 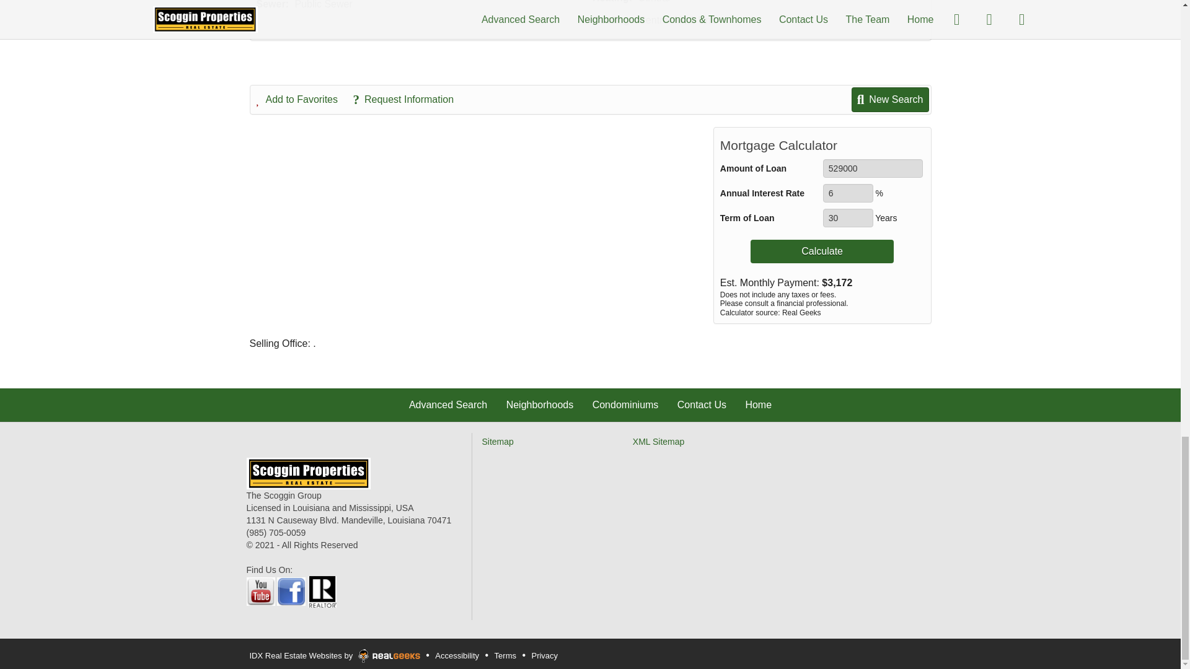 What do you see at coordinates (848, 218) in the screenshot?
I see `30` at bounding box center [848, 218].